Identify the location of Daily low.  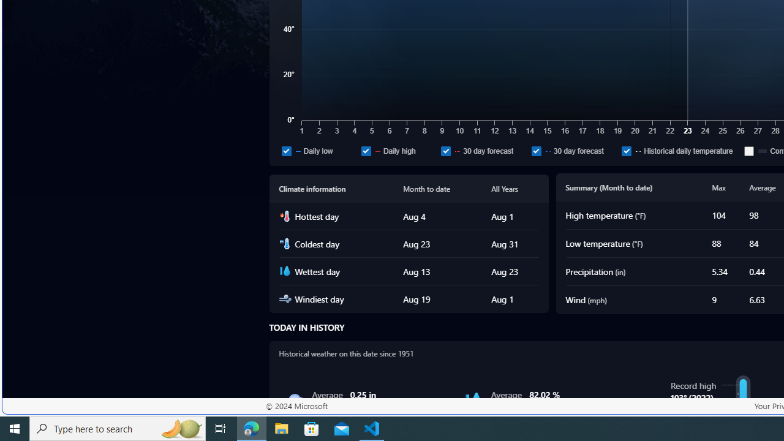
(318, 151).